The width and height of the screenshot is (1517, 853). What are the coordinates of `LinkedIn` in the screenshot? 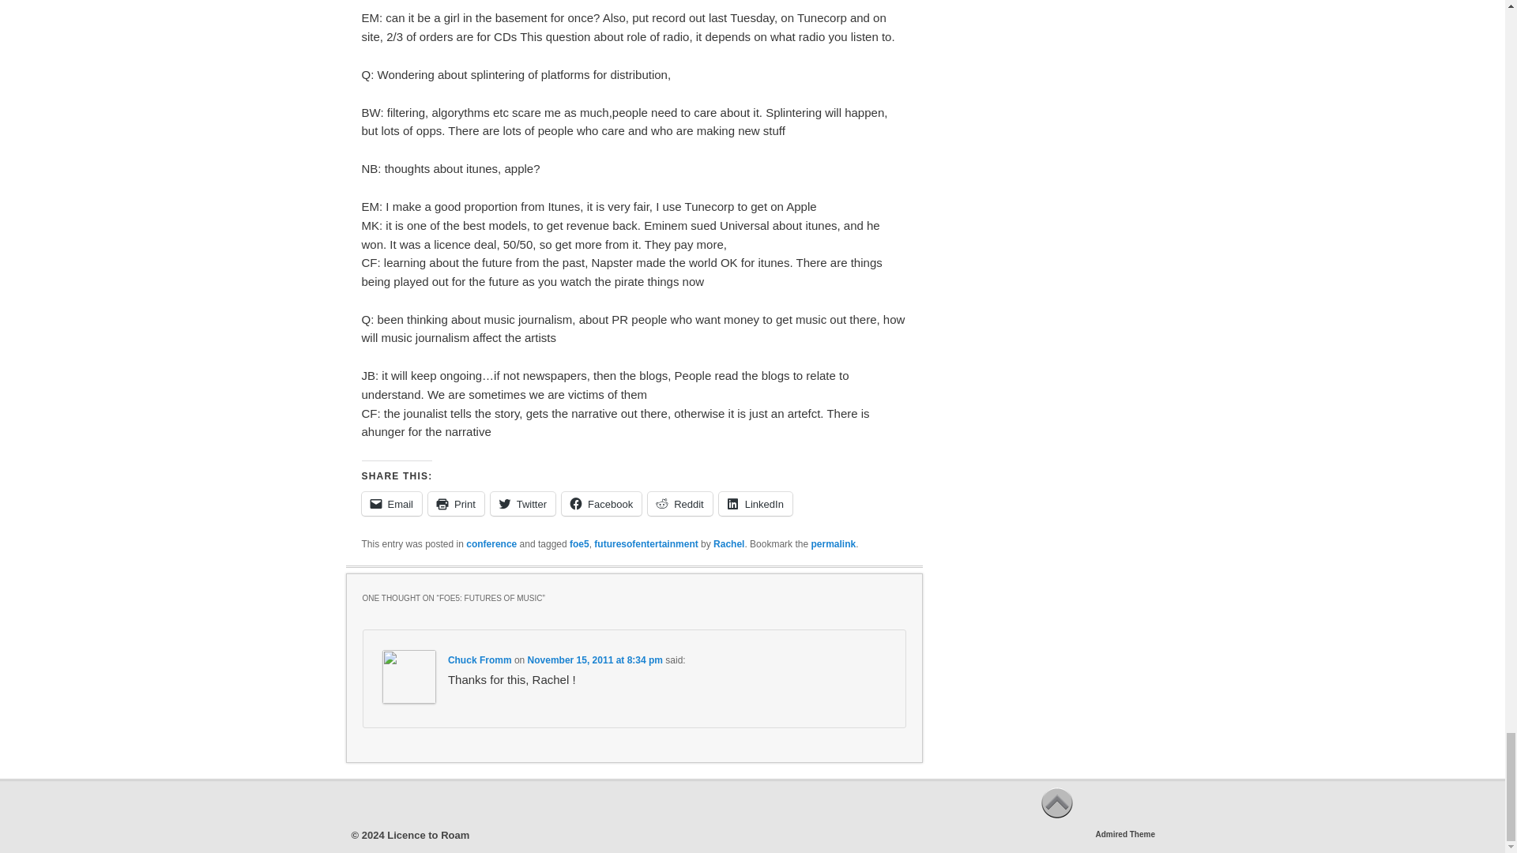 It's located at (755, 504).